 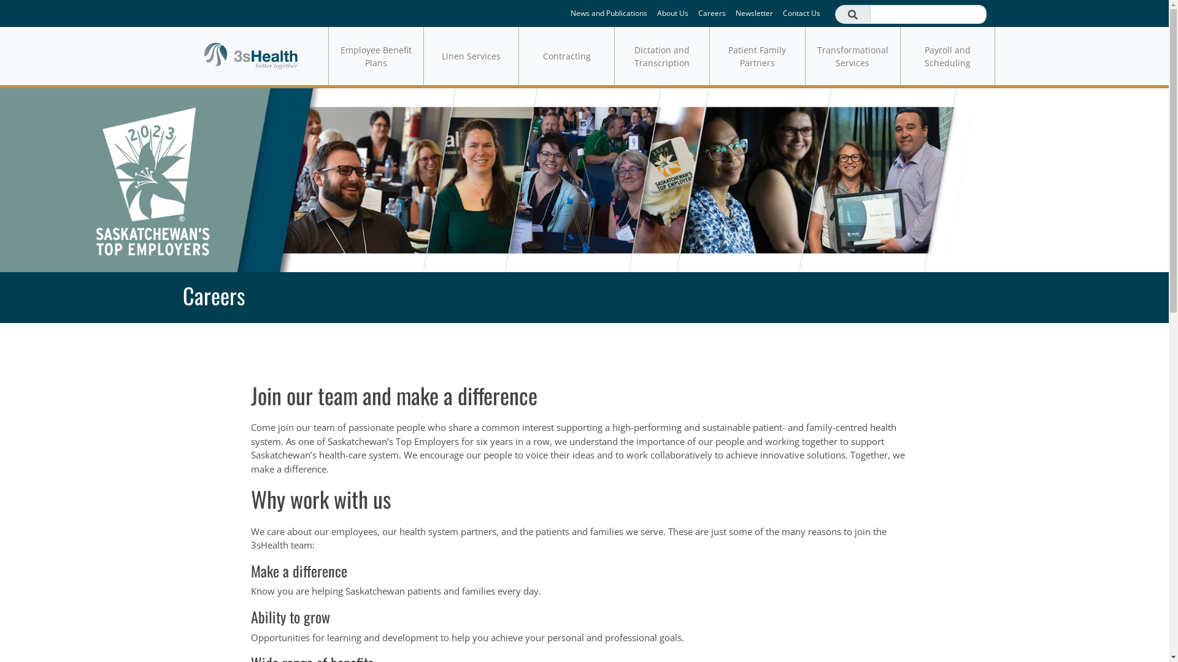 I want to click on Newsletter, so click(x=753, y=13).